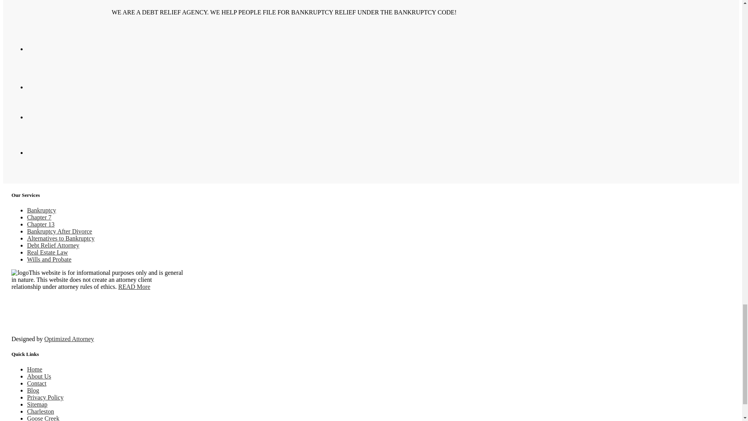 This screenshot has height=421, width=748. I want to click on Debt Relief Attorney, so click(53, 246).